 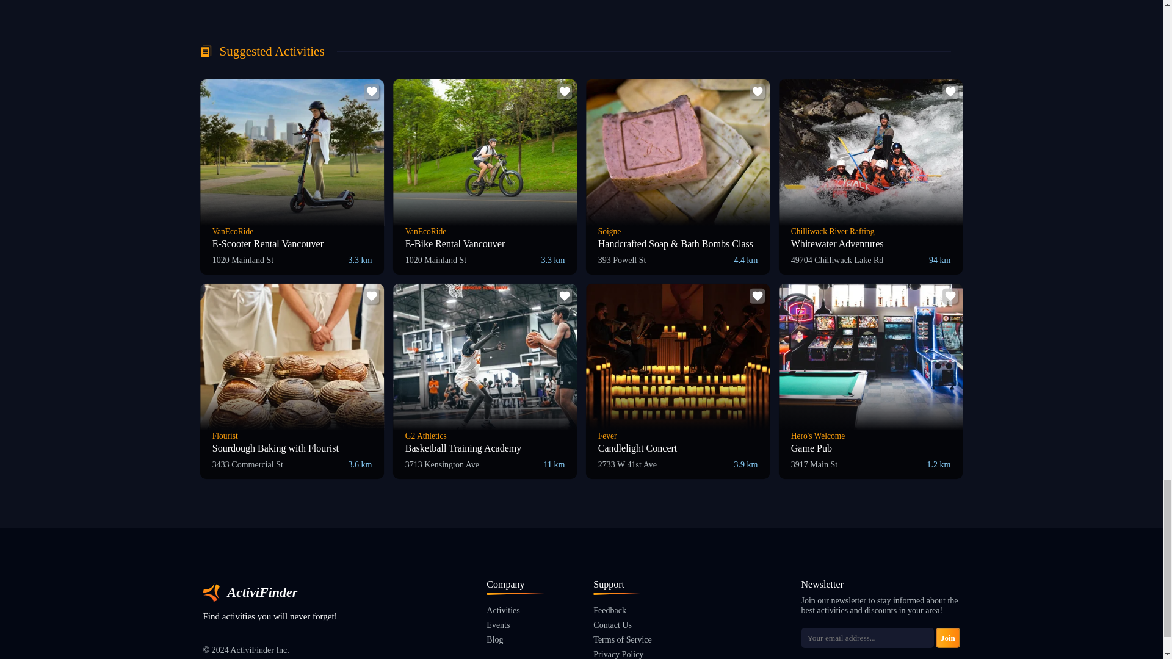 What do you see at coordinates (947, 638) in the screenshot?
I see `Join` at bounding box center [947, 638].